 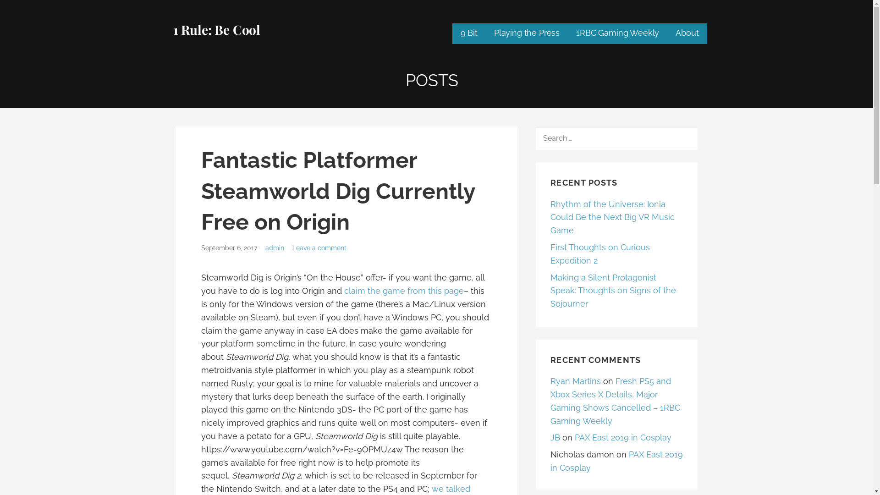 What do you see at coordinates (403, 291) in the screenshot?
I see `claim the game from this page` at bounding box center [403, 291].